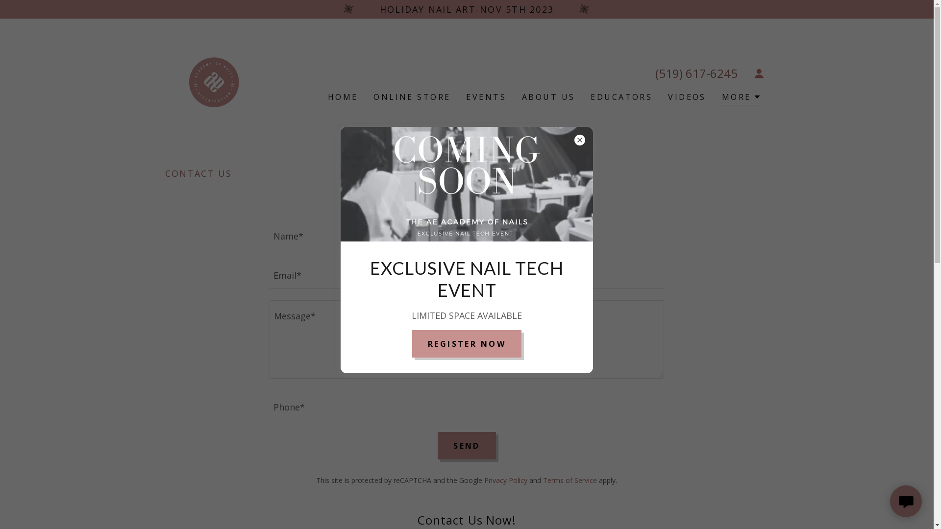 The height and width of the screenshot is (529, 941). Describe the element at coordinates (742, 98) in the screenshot. I see `MORE` at that location.